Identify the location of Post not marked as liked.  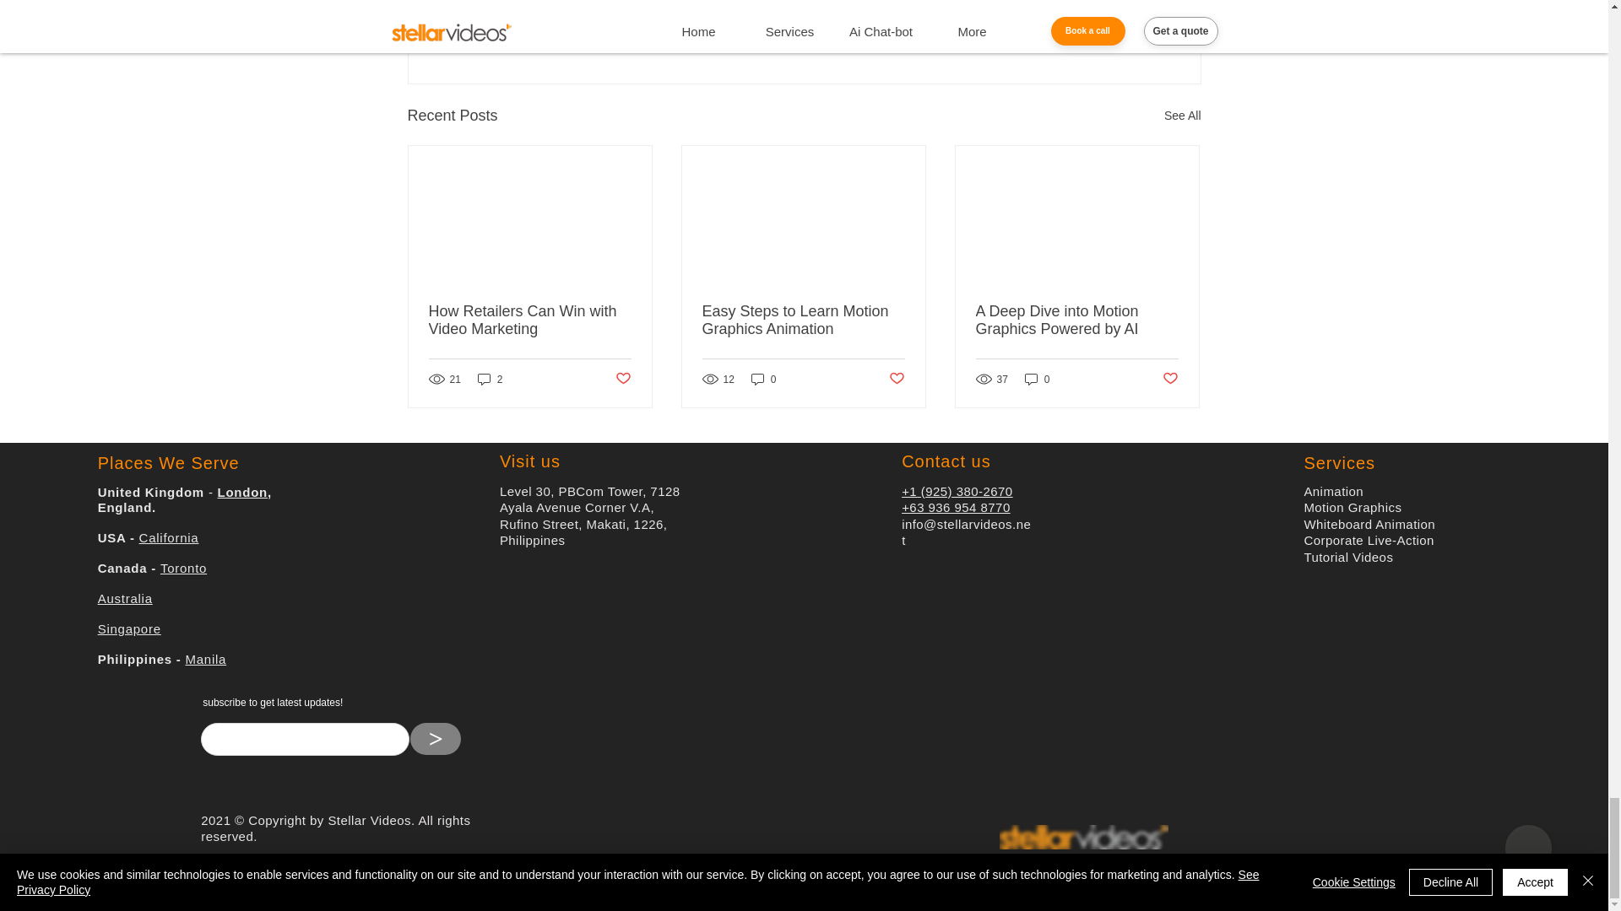
(1108, 24).